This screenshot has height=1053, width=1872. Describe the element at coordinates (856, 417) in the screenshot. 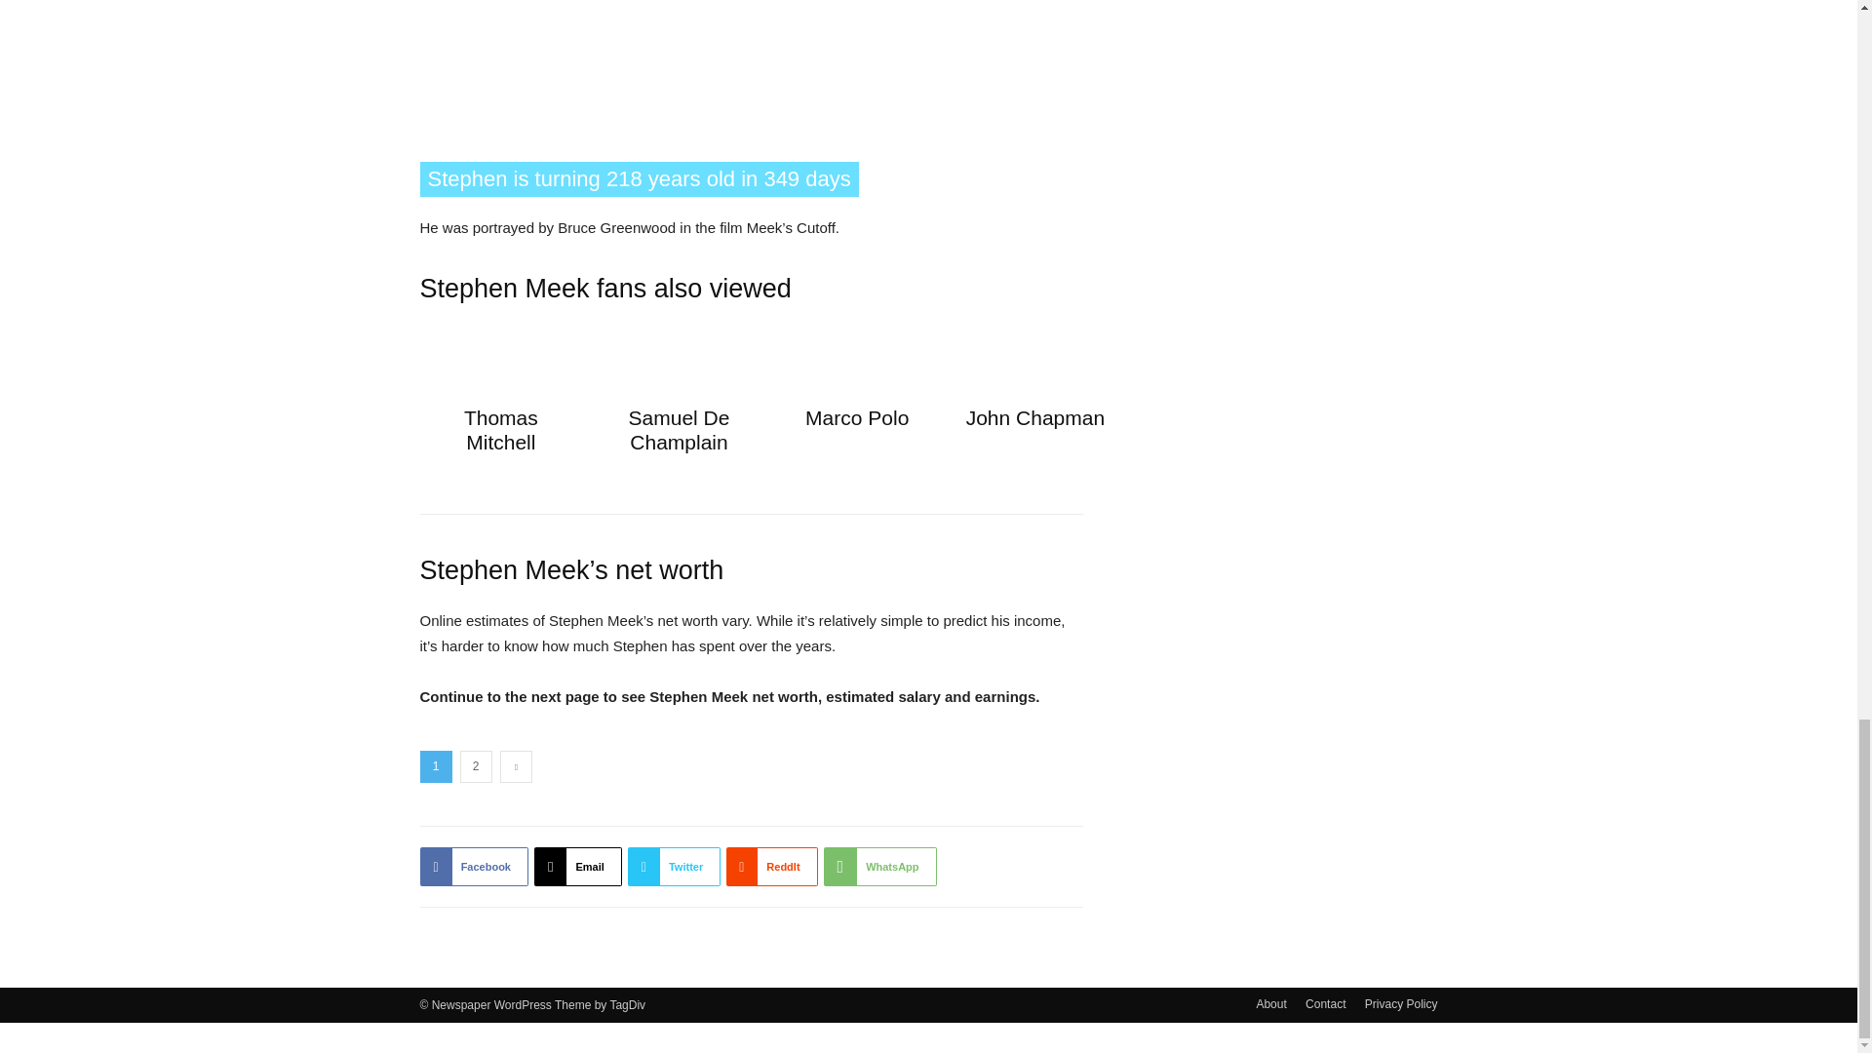

I see `Marco Polo` at that location.